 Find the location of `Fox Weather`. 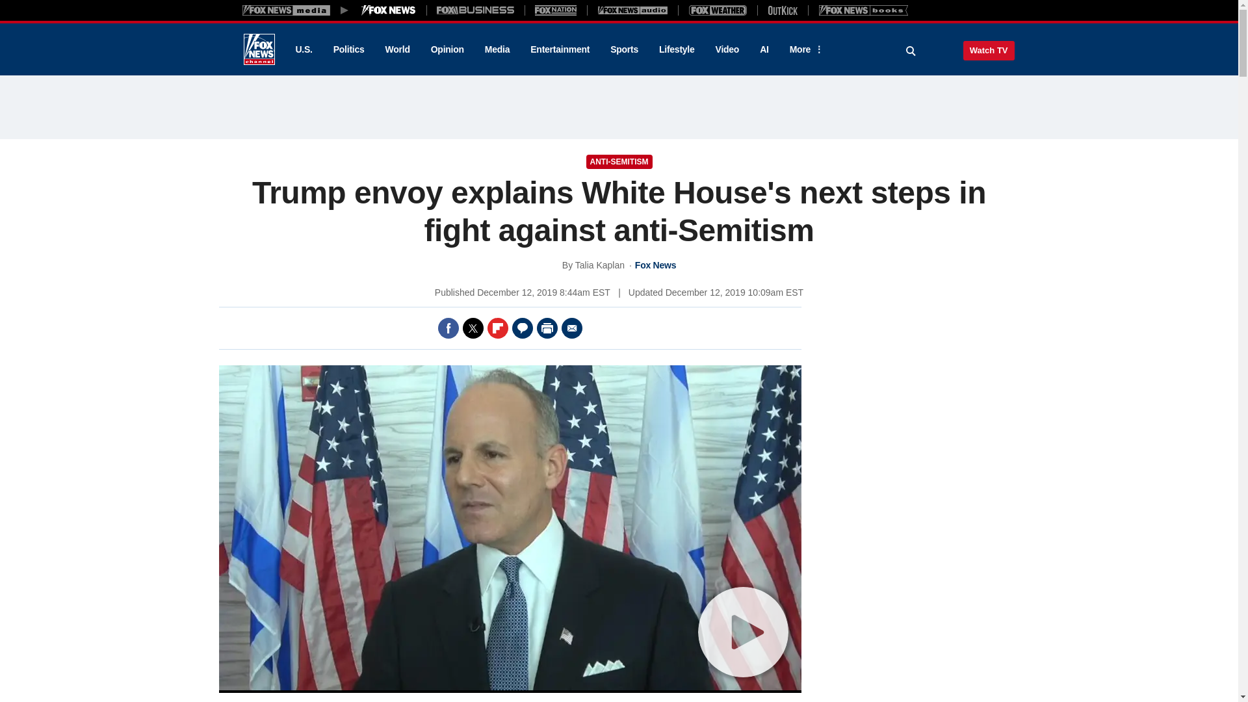

Fox Weather is located at coordinates (718, 10).